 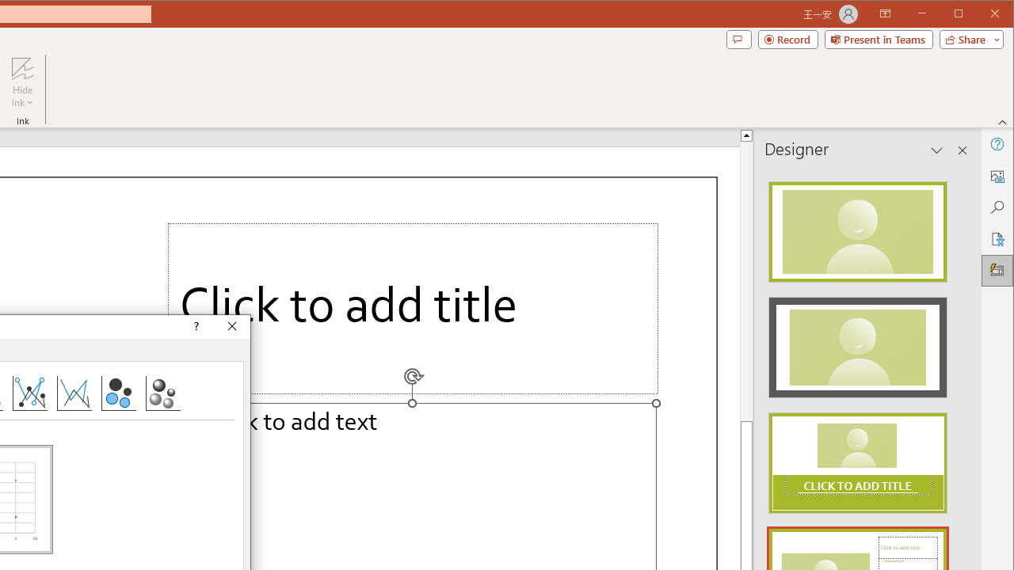 What do you see at coordinates (163, 393) in the screenshot?
I see `3-D Bubble` at bounding box center [163, 393].